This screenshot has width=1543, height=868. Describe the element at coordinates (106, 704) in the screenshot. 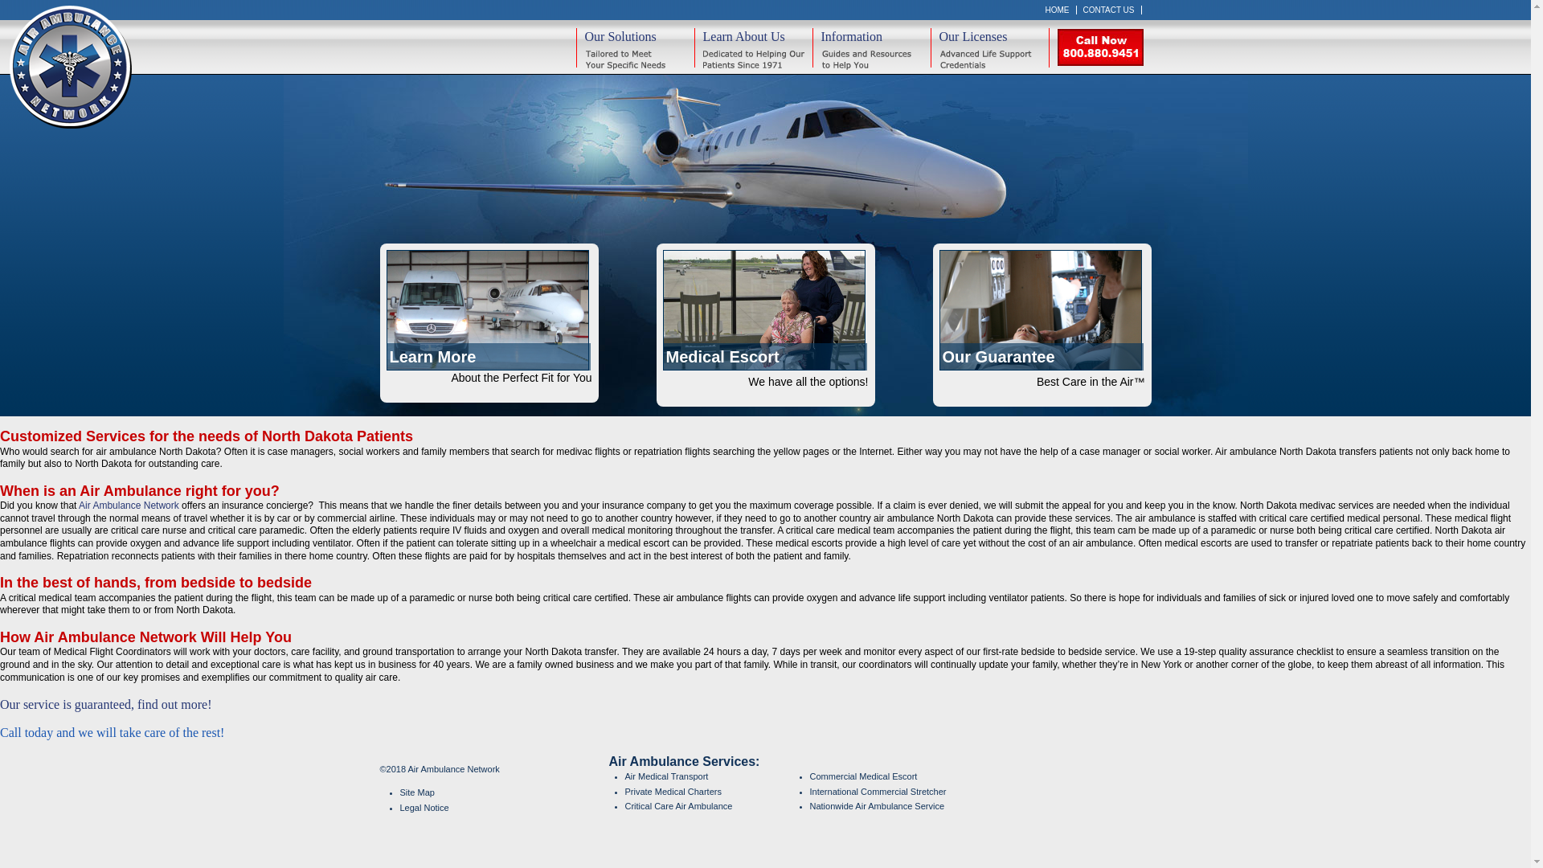

I see `Our service is guaranteed, find out more!` at that location.